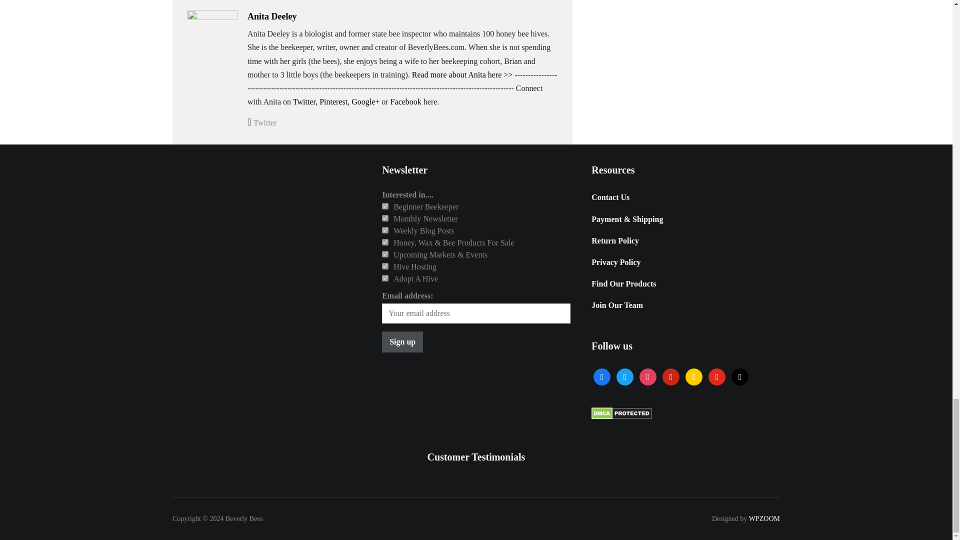 This screenshot has height=540, width=960. I want to click on 447db6a15e, so click(385, 254).